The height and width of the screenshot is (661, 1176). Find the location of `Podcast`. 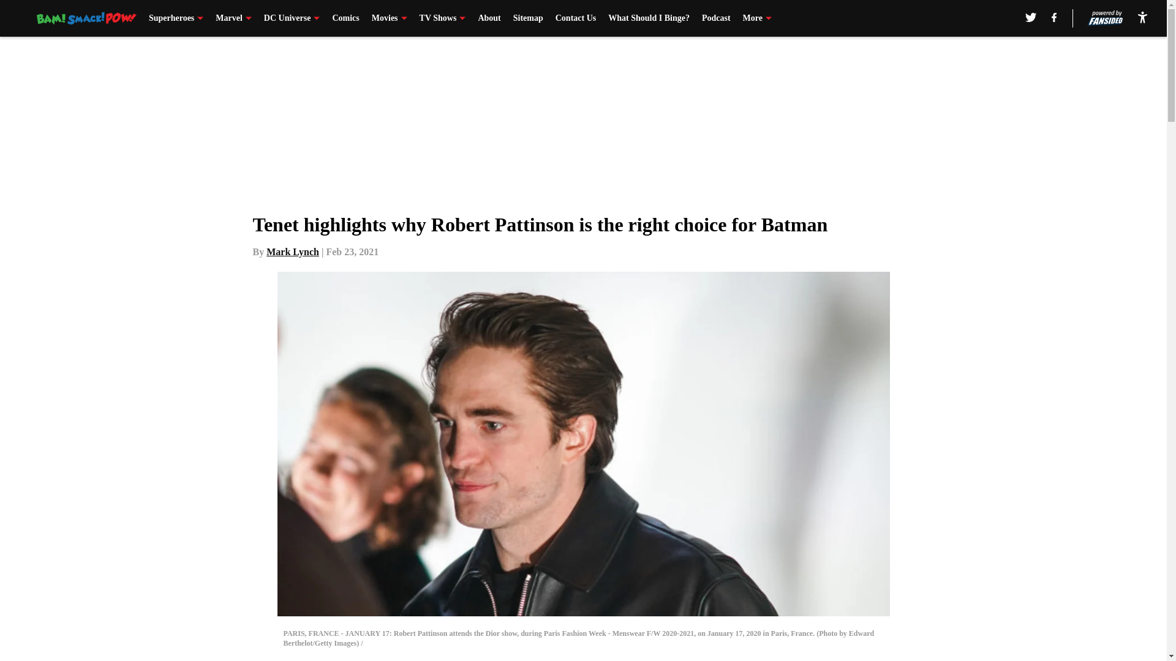

Podcast is located at coordinates (716, 18).